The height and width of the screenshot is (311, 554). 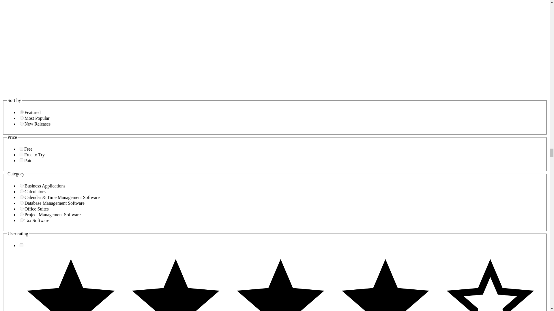 I want to click on free, so click(x=21, y=149).